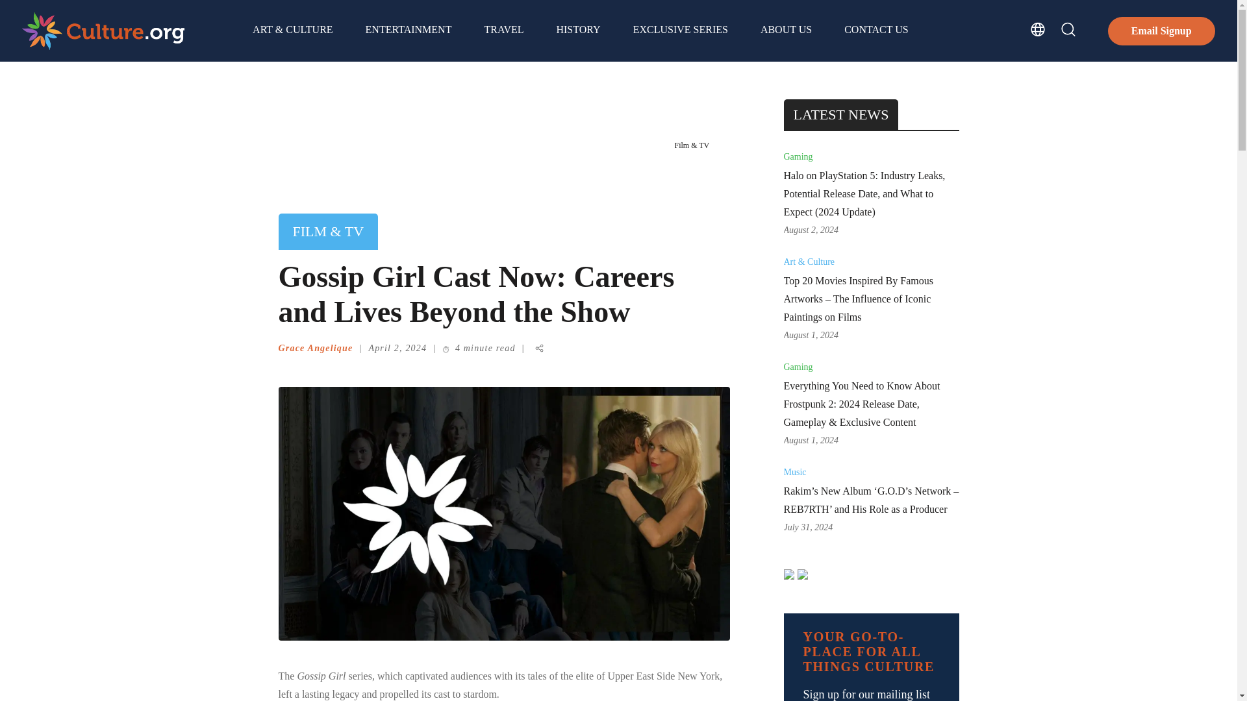  I want to click on search, so click(1068, 29).